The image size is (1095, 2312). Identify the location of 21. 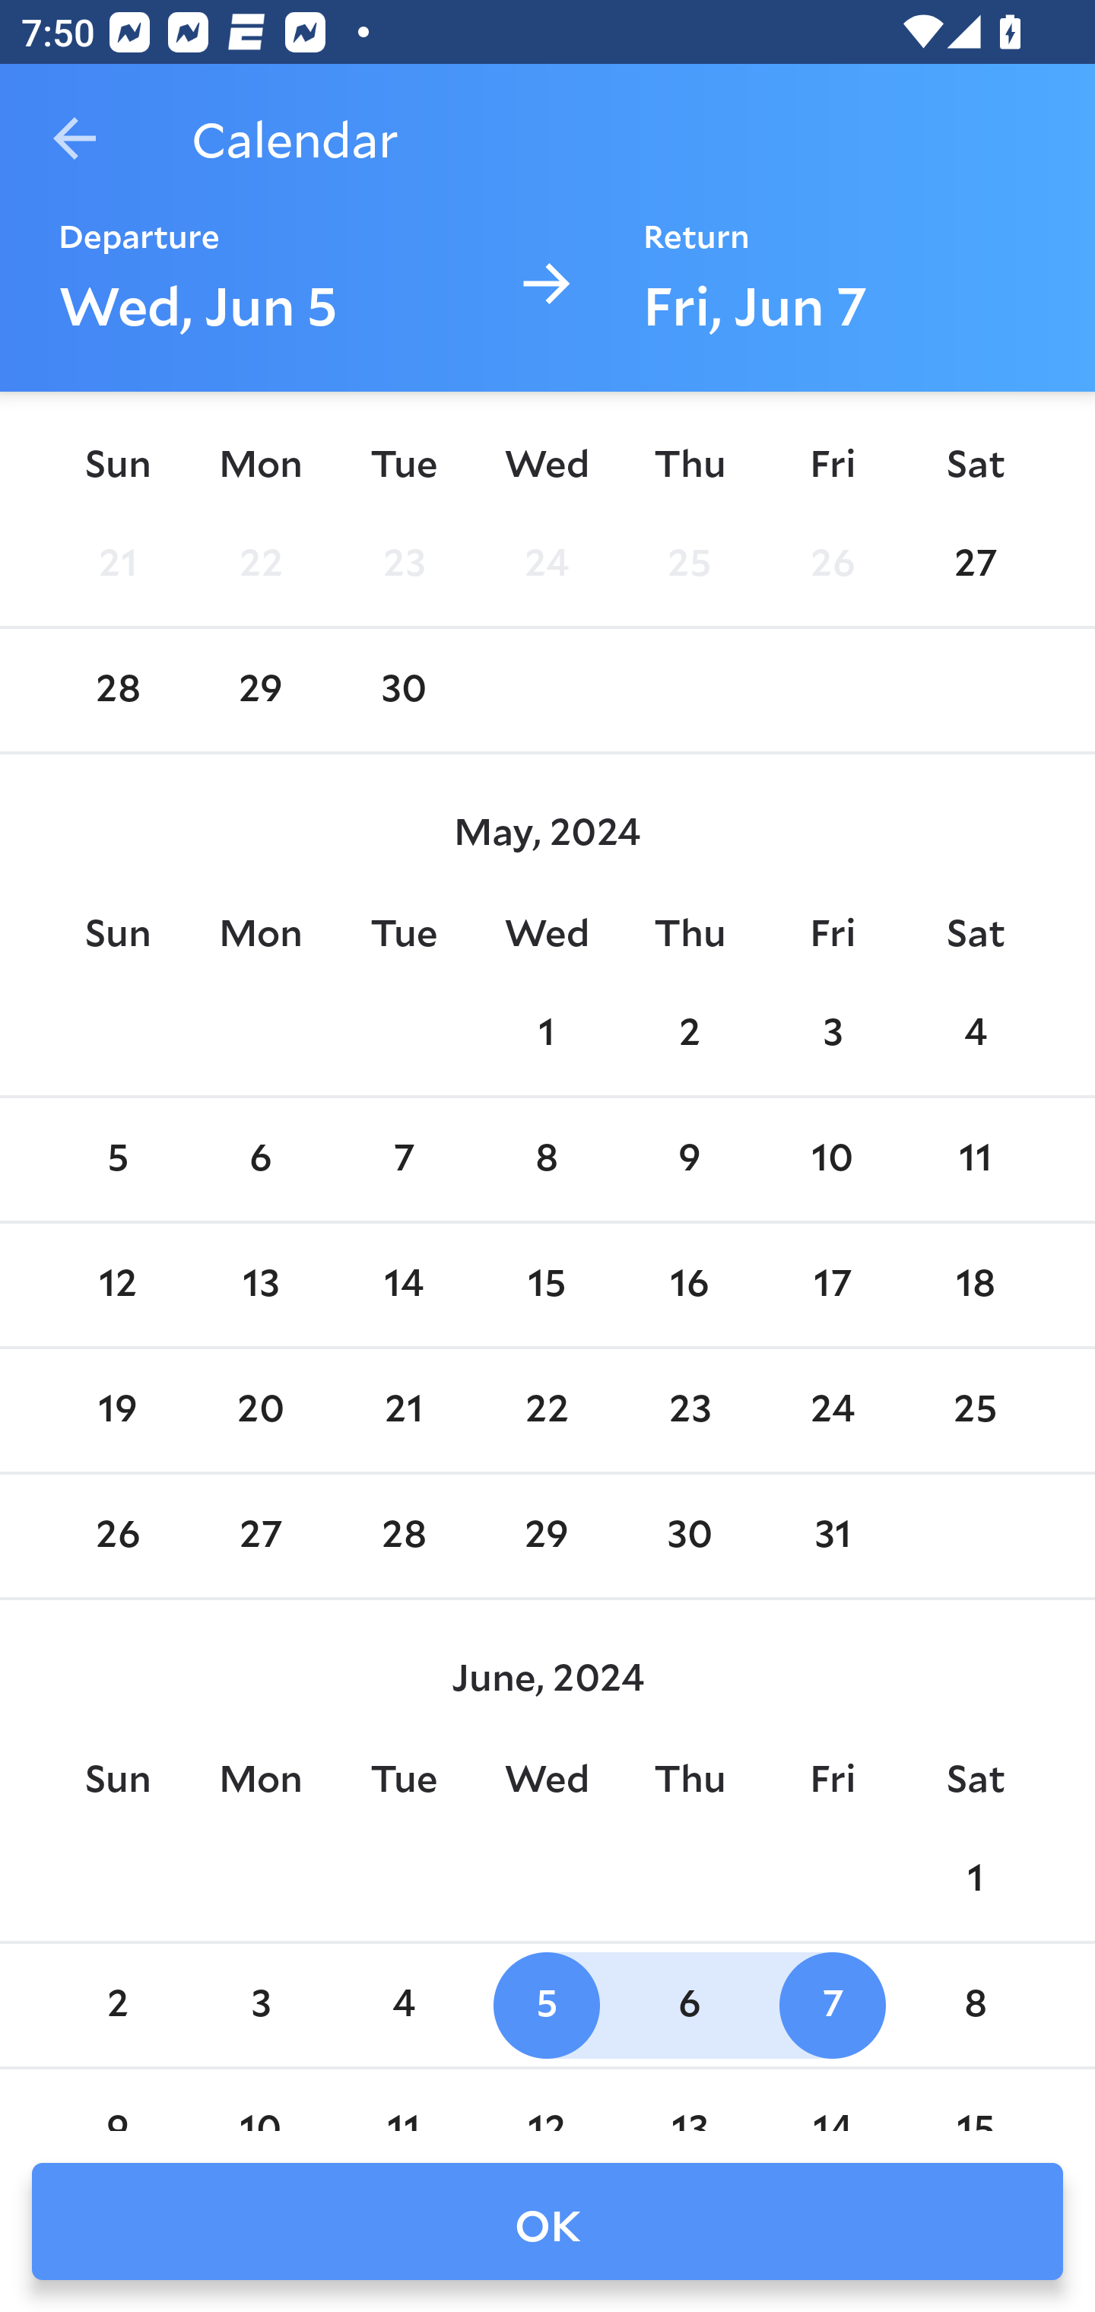
(403, 1410).